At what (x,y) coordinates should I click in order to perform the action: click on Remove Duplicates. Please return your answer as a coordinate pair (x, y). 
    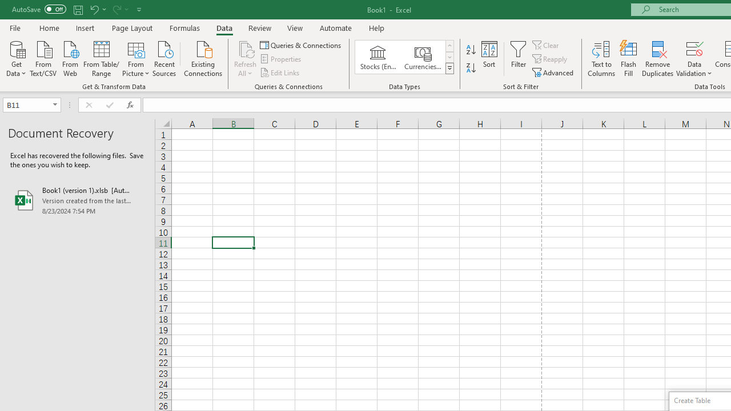
    Looking at the image, I should click on (658, 58).